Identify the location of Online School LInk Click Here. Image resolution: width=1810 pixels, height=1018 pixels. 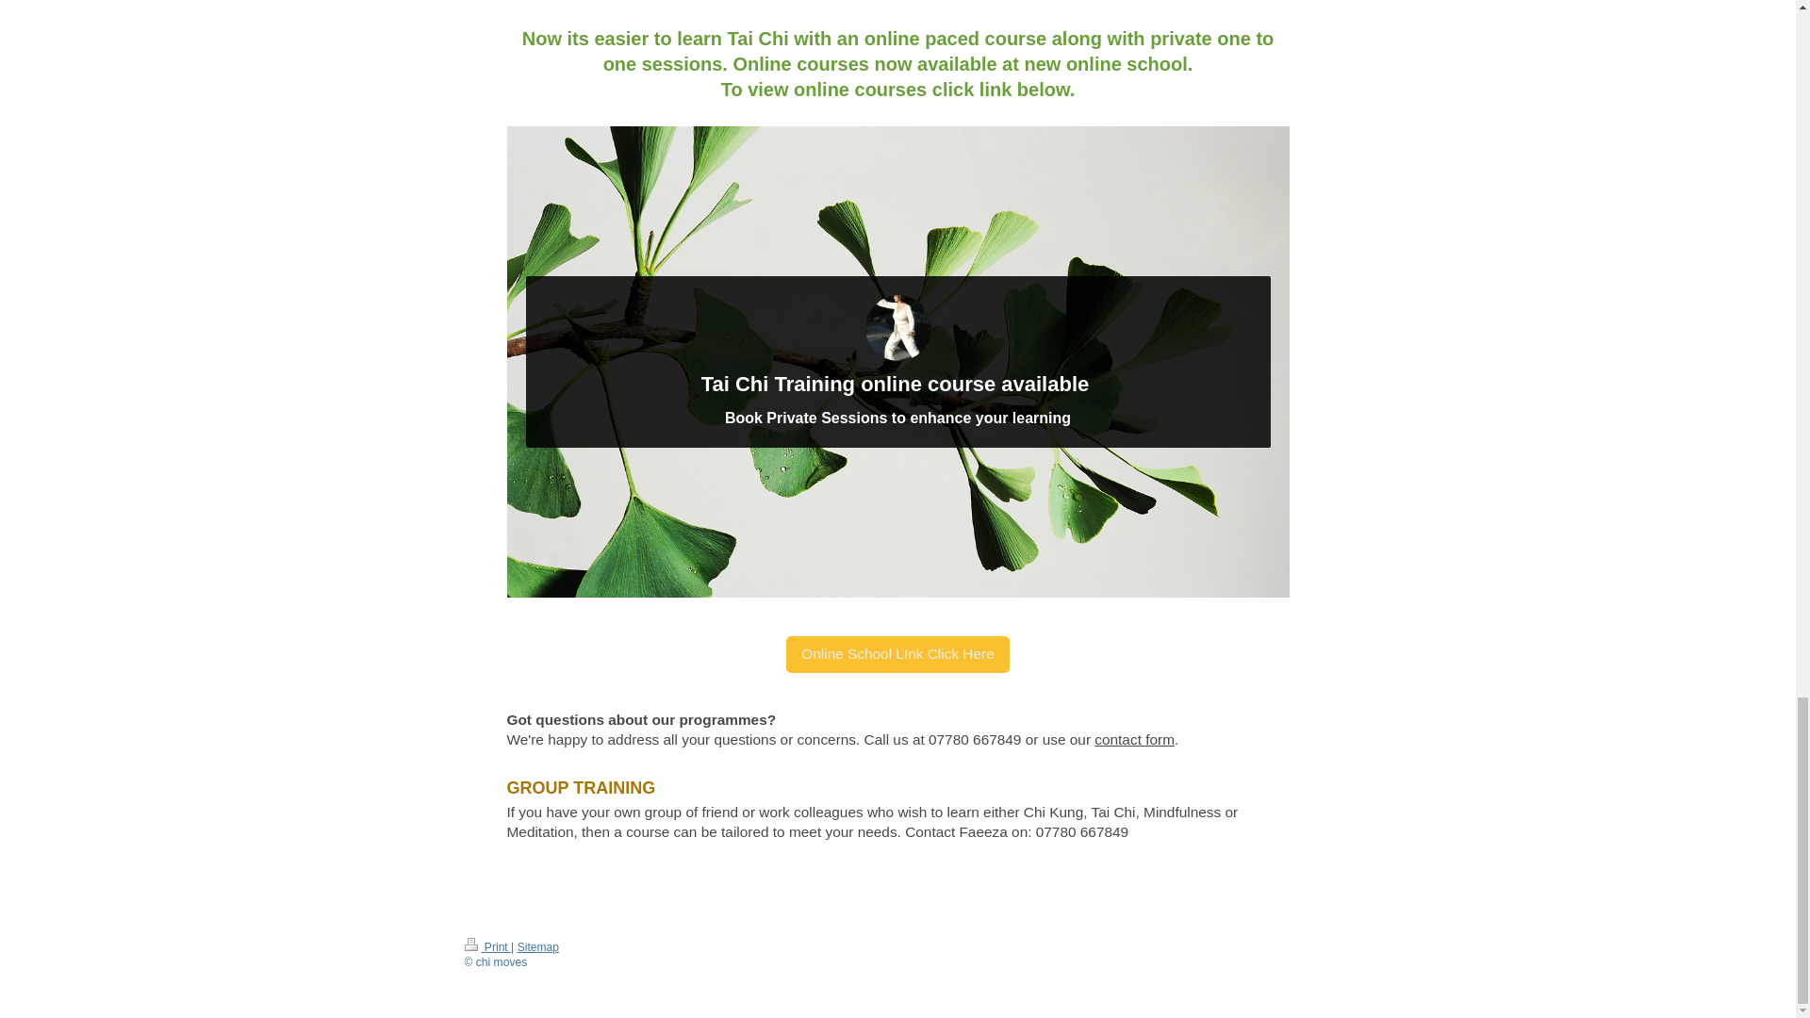
(897, 654).